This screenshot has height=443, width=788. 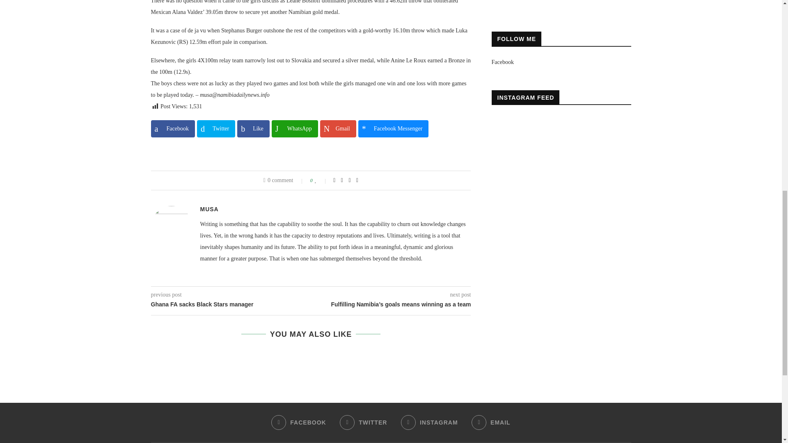 What do you see at coordinates (216, 128) in the screenshot?
I see `Share on Twitter` at bounding box center [216, 128].